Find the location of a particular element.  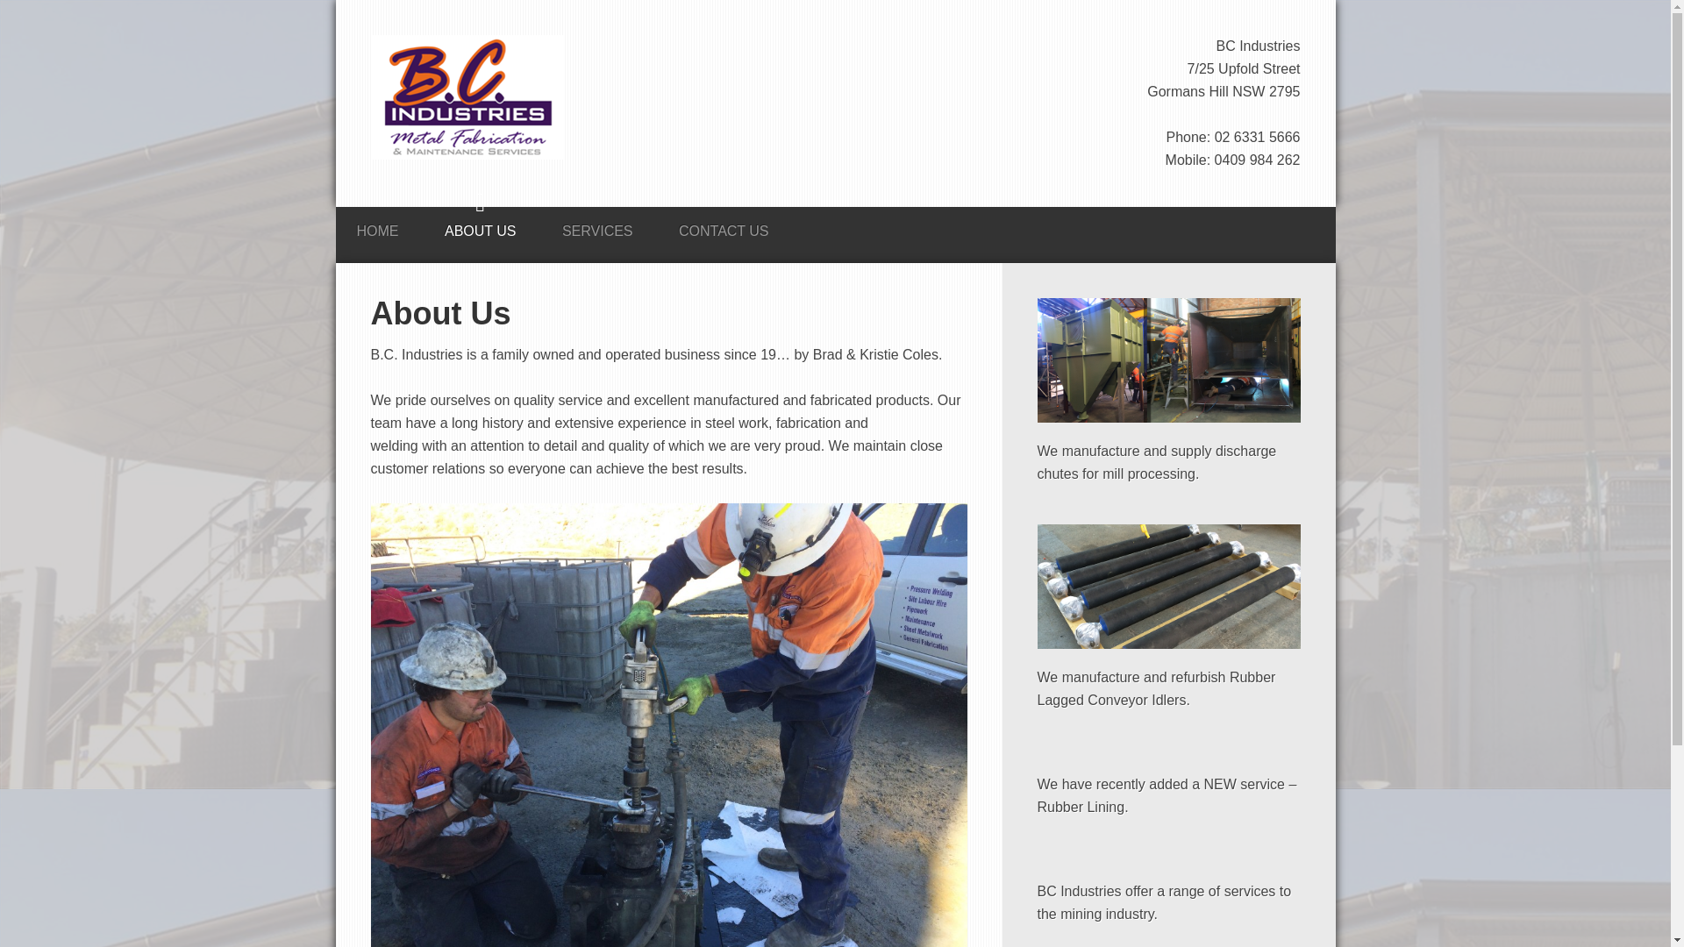

CONTACT US is located at coordinates (724, 226).